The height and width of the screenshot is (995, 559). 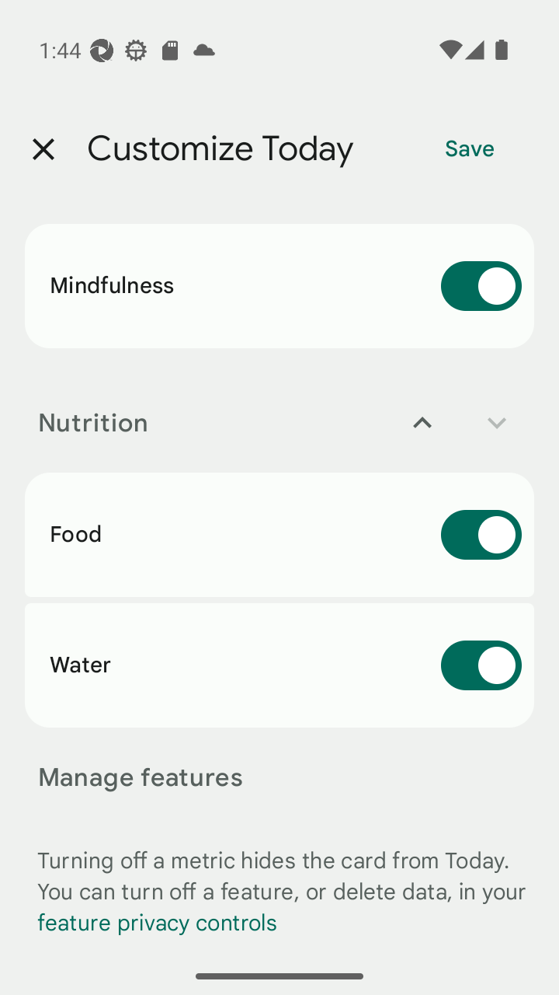 I want to click on Water, so click(x=279, y=665).